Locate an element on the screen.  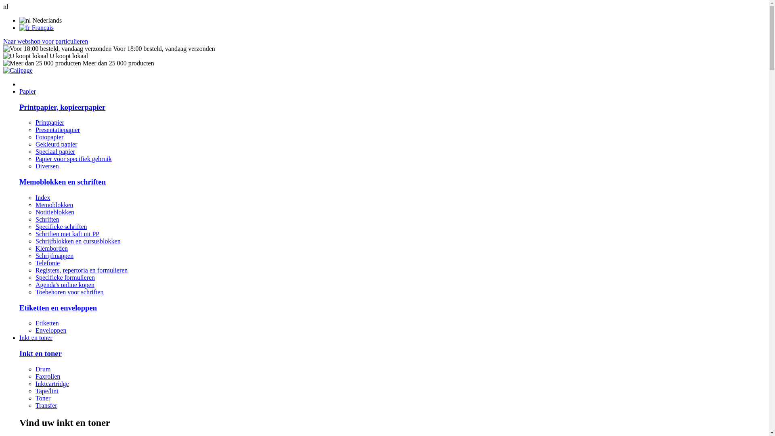
Tape/lint is located at coordinates (47, 391).